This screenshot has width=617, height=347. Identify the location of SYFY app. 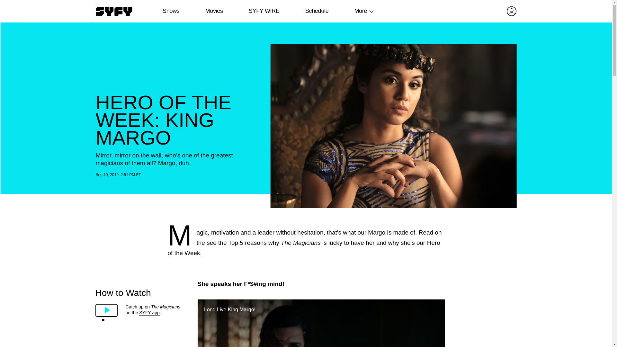
(149, 312).